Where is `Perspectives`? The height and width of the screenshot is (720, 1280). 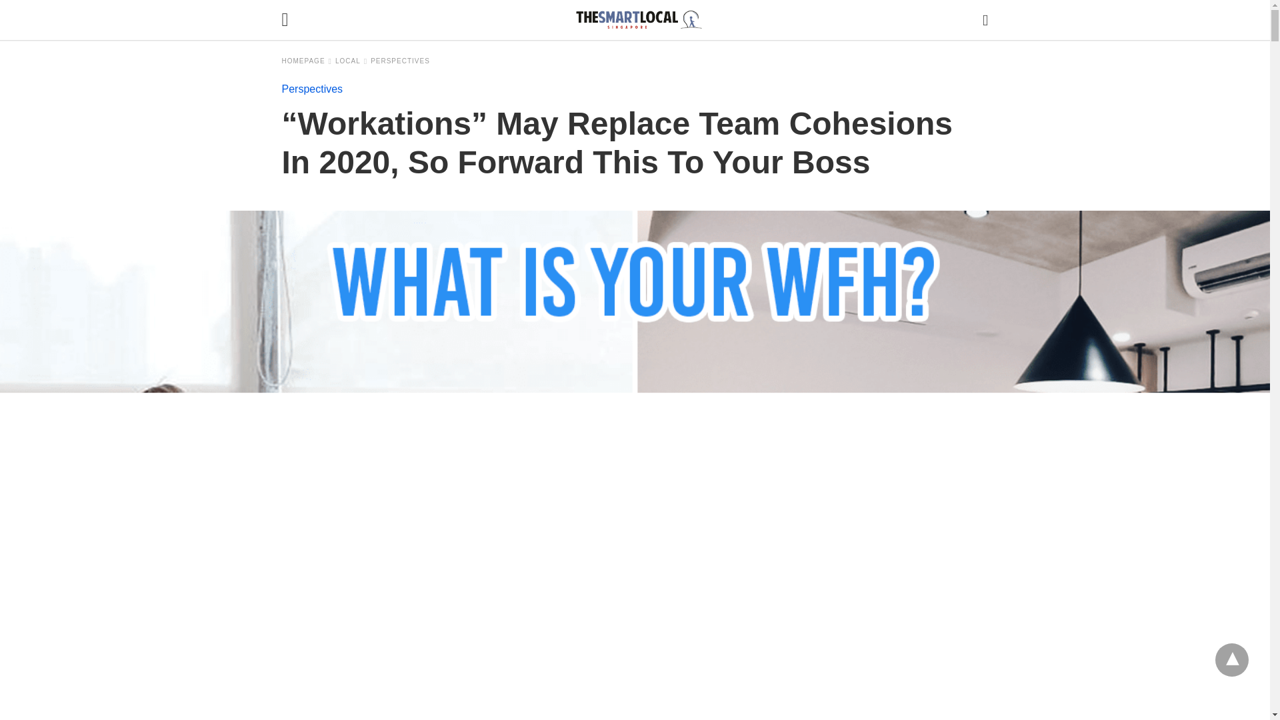
Perspectives is located at coordinates (312, 89).